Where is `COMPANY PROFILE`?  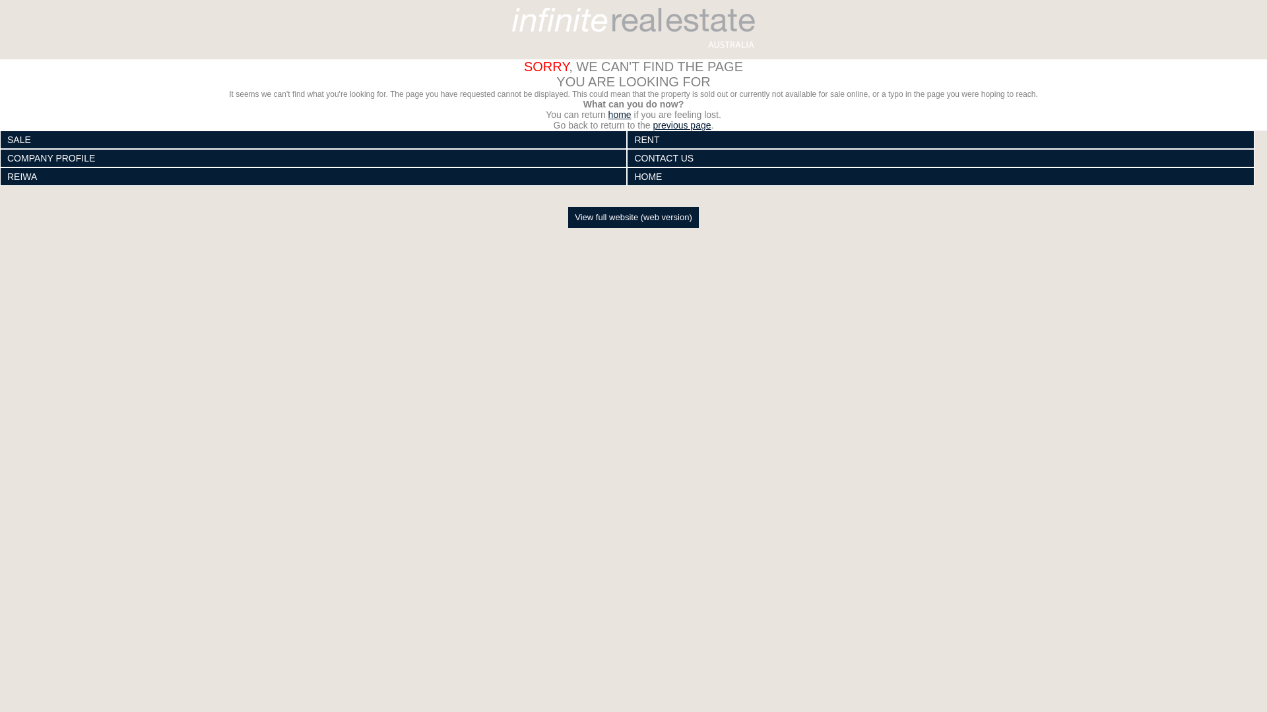
COMPANY PROFILE is located at coordinates (313, 158).